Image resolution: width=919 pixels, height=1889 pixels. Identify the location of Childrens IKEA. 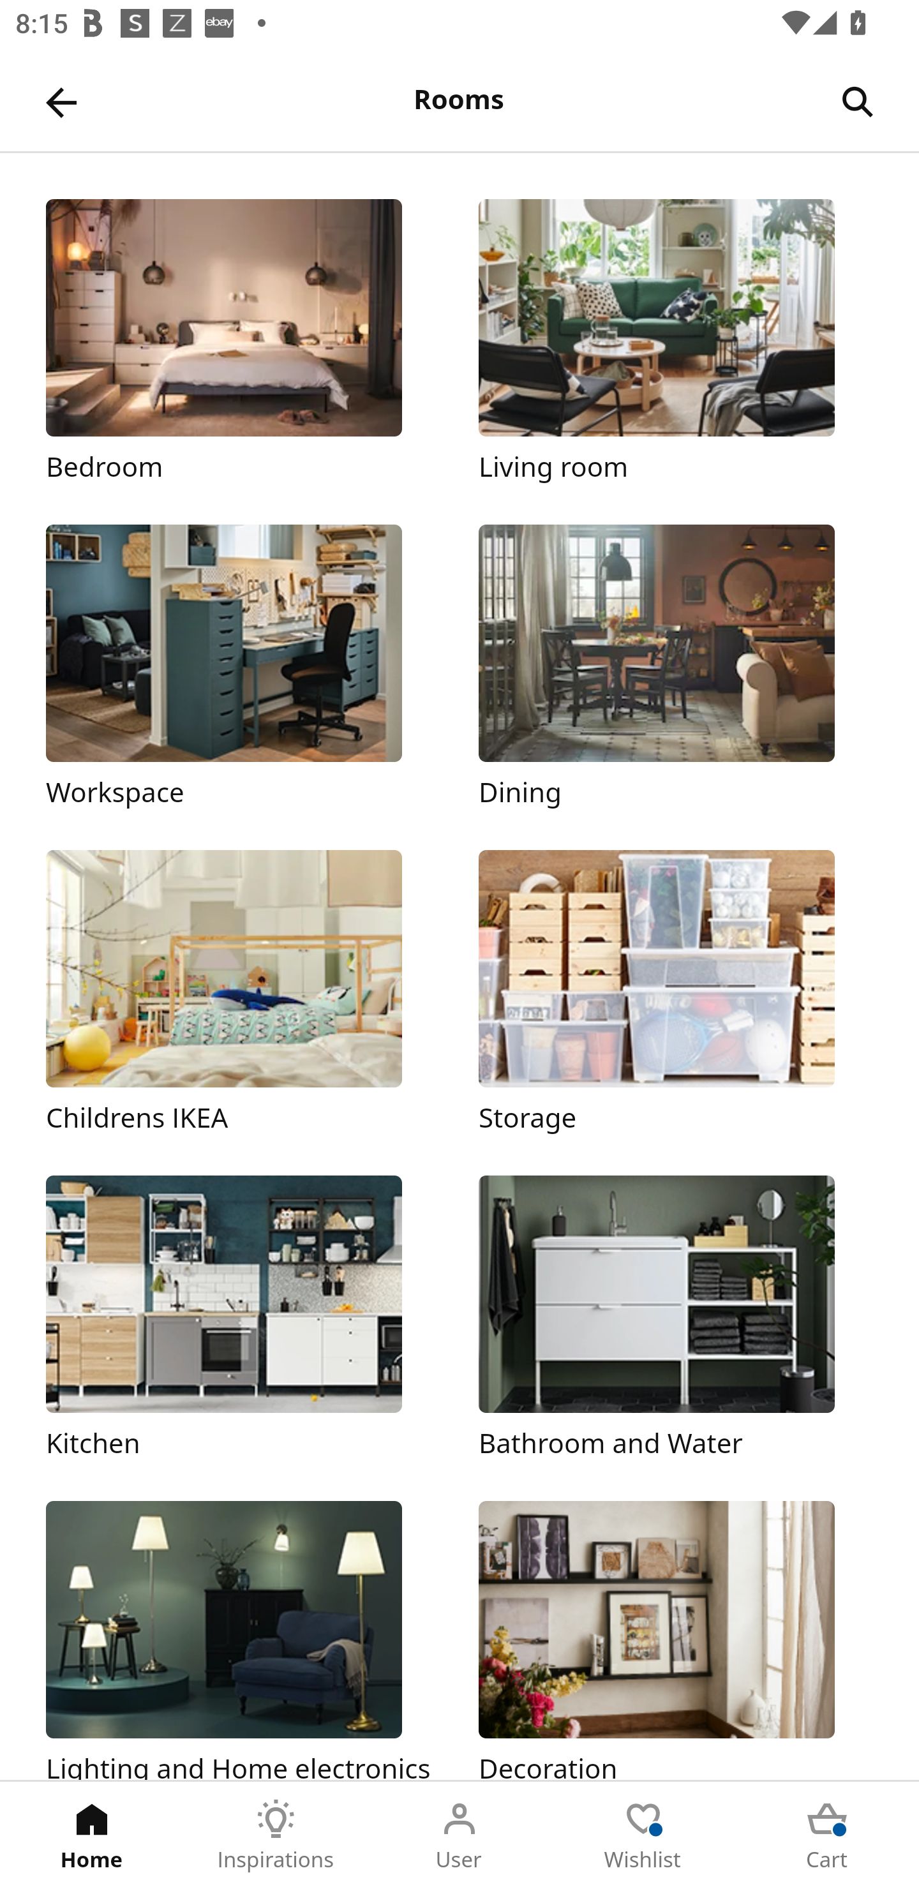
(243, 993).